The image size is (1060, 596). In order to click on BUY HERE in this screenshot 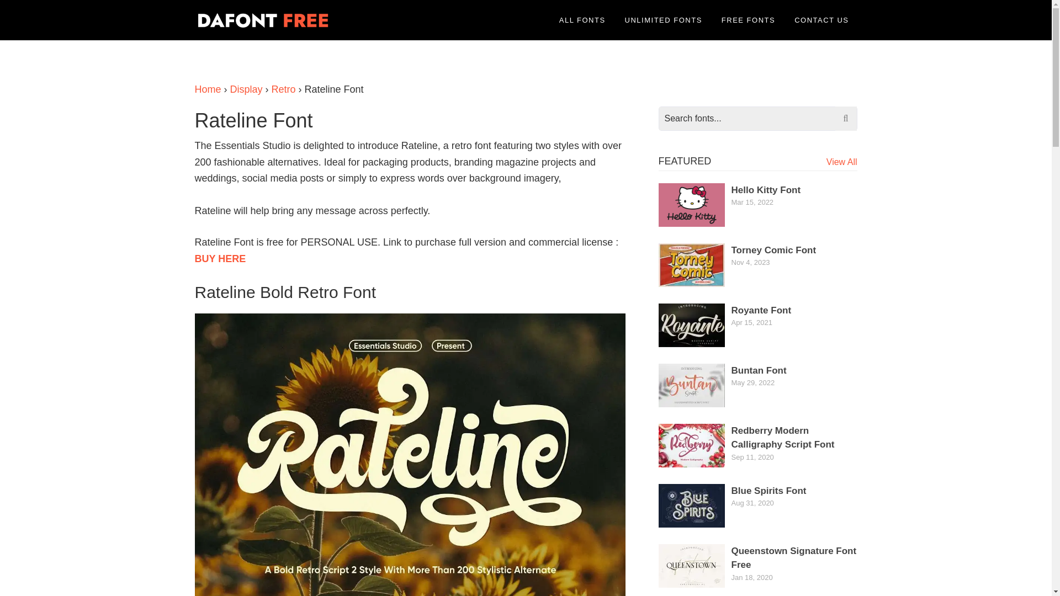, I will do `click(220, 259)`.